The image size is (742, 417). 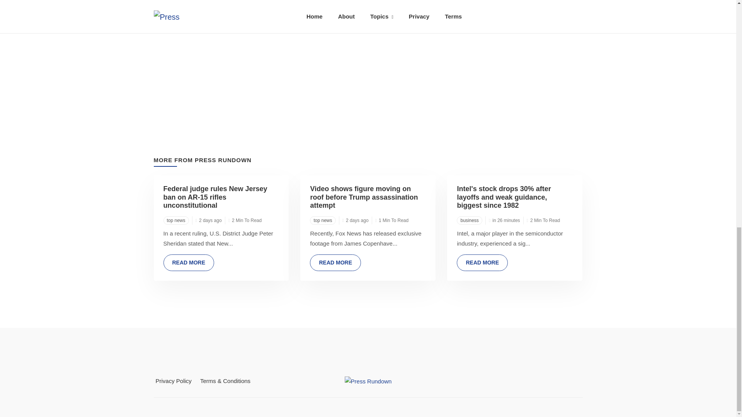 What do you see at coordinates (335, 263) in the screenshot?
I see `READ MORE` at bounding box center [335, 263].